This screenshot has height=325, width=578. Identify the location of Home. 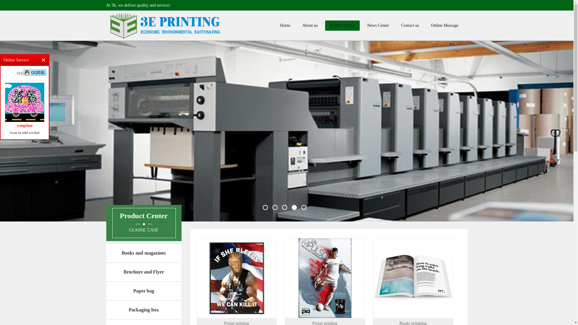
(285, 26).